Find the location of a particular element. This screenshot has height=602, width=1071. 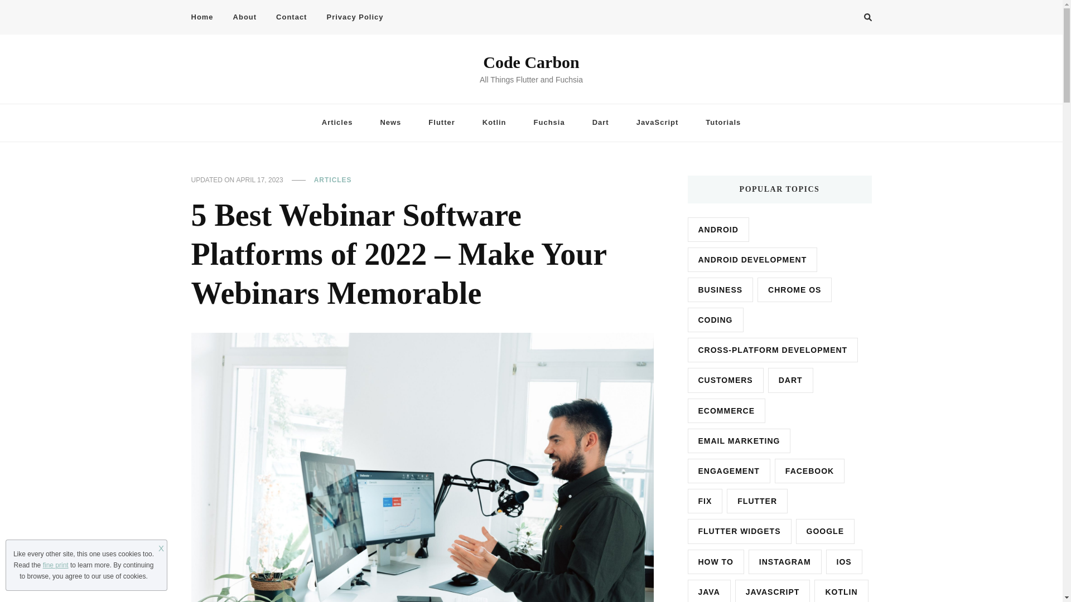

Code Carbon is located at coordinates (531, 62).